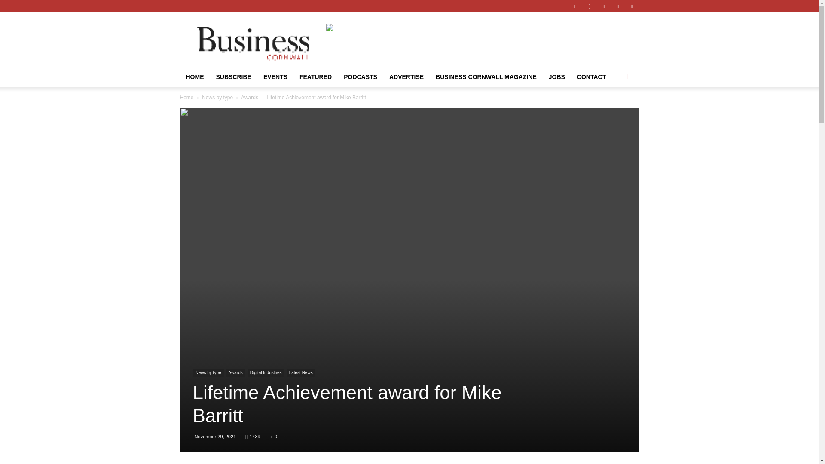  I want to click on FEATURED, so click(315, 77).